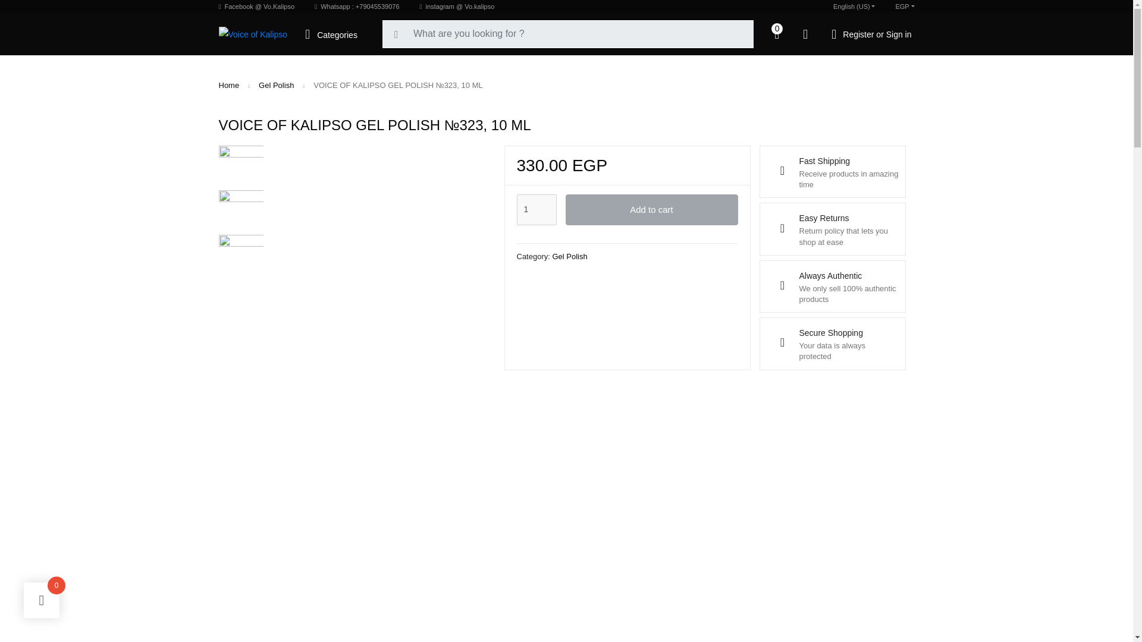 The width and height of the screenshot is (1142, 642). Describe the element at coordinates (14, 10) in the screenshot. I see `Search` at that location.